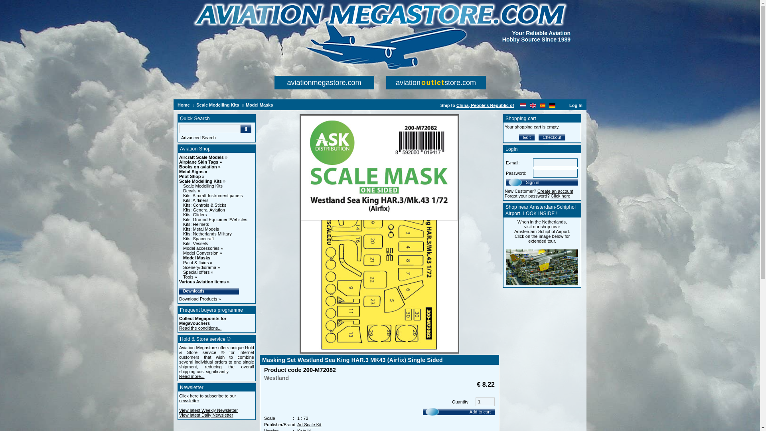 The width and height of the screenshot is (766, 431). I want to click on Model Conversion, so click(202, 253).